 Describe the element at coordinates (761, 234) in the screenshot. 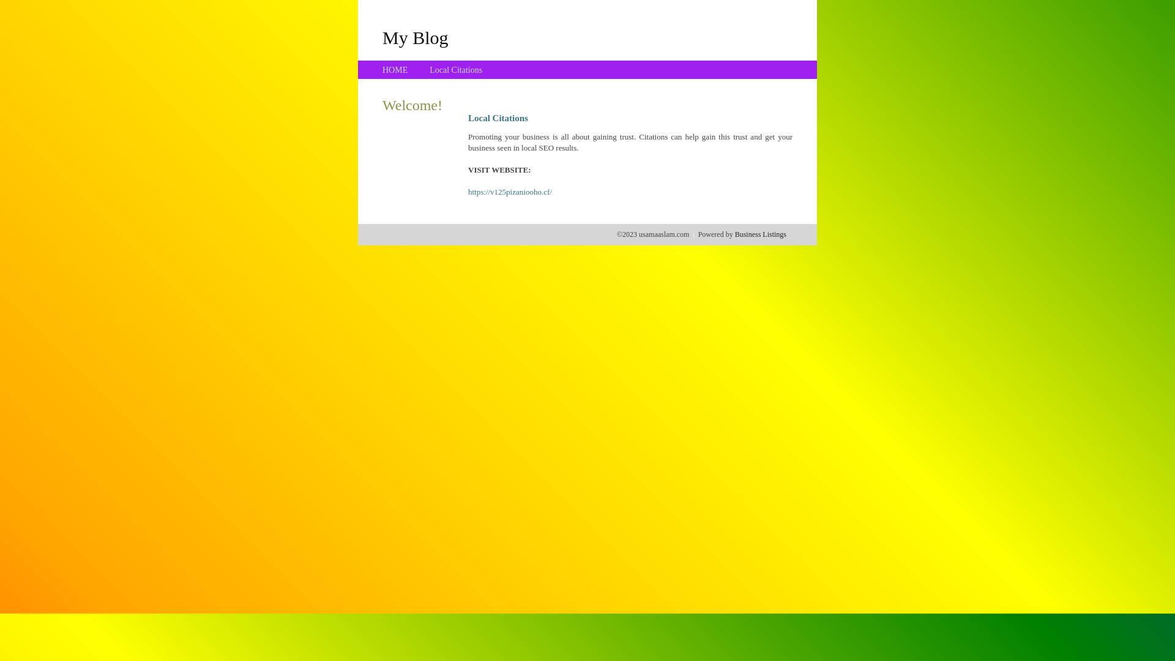

I see `Business Listings` at that location.